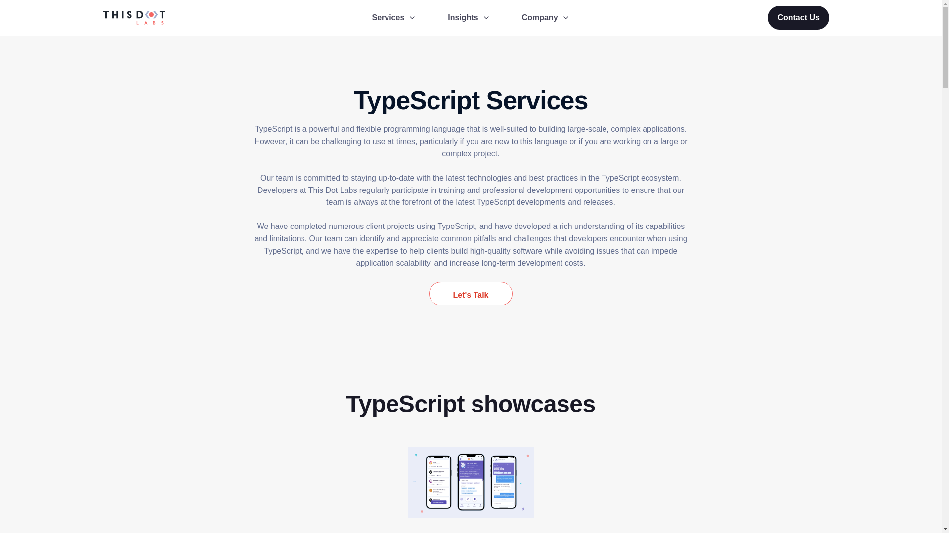 This screenshot has width=949, height=533. I want to click on Company, so click(546, 18).